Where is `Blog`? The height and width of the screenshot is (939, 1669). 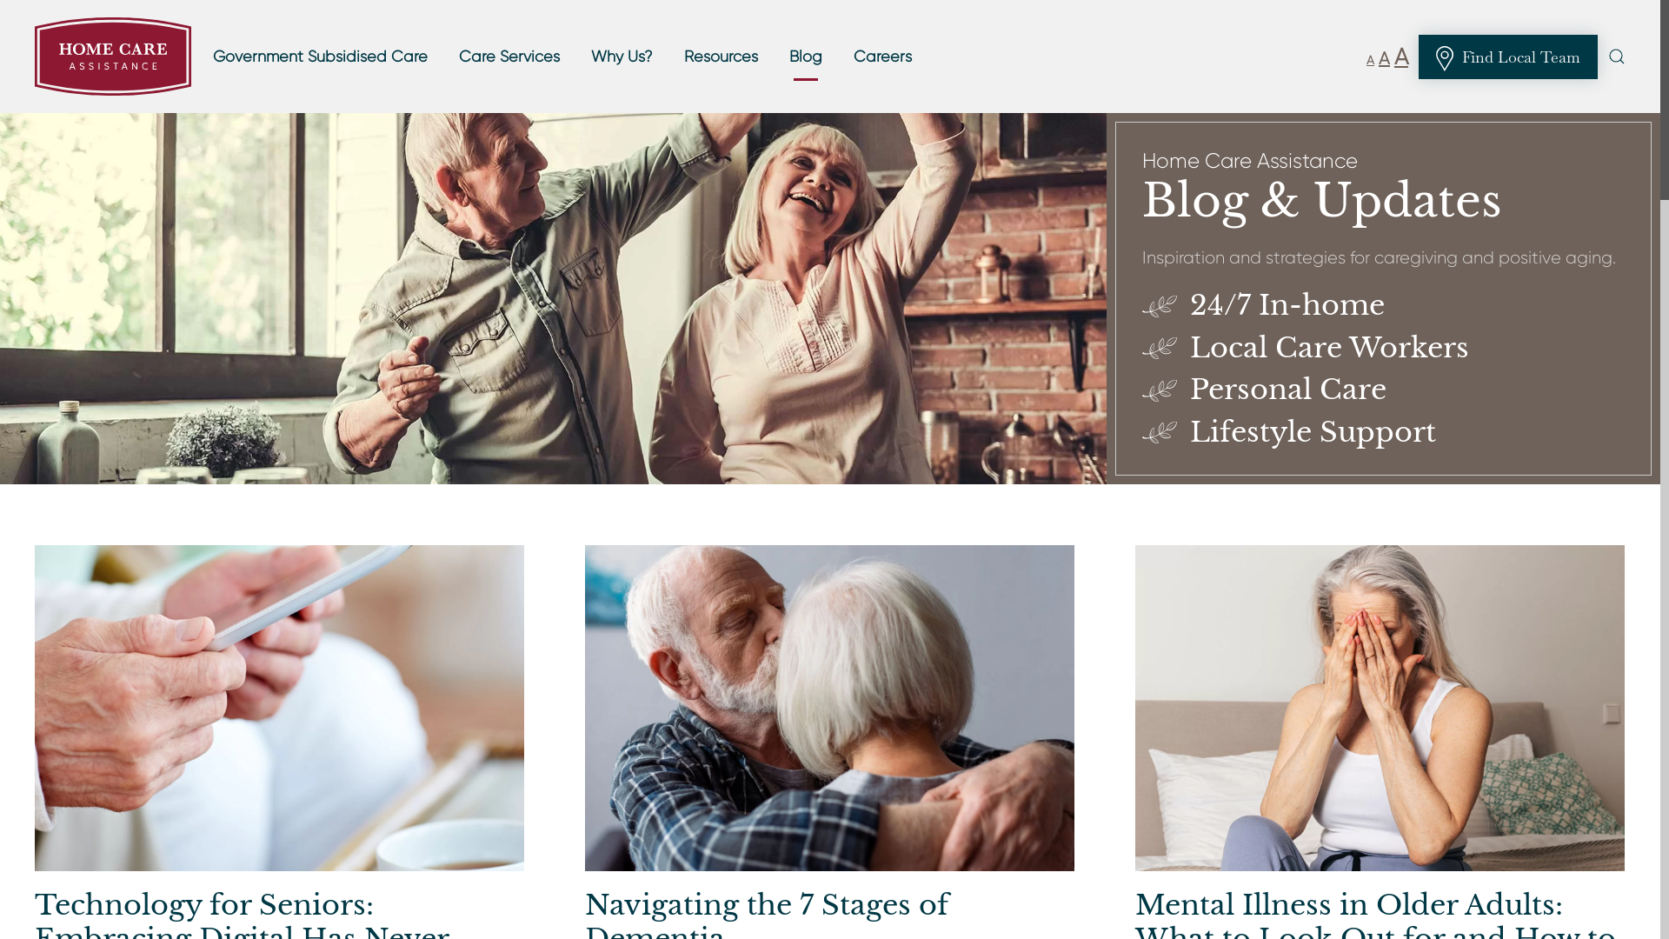
Blog is located at coordinates (806, 57).